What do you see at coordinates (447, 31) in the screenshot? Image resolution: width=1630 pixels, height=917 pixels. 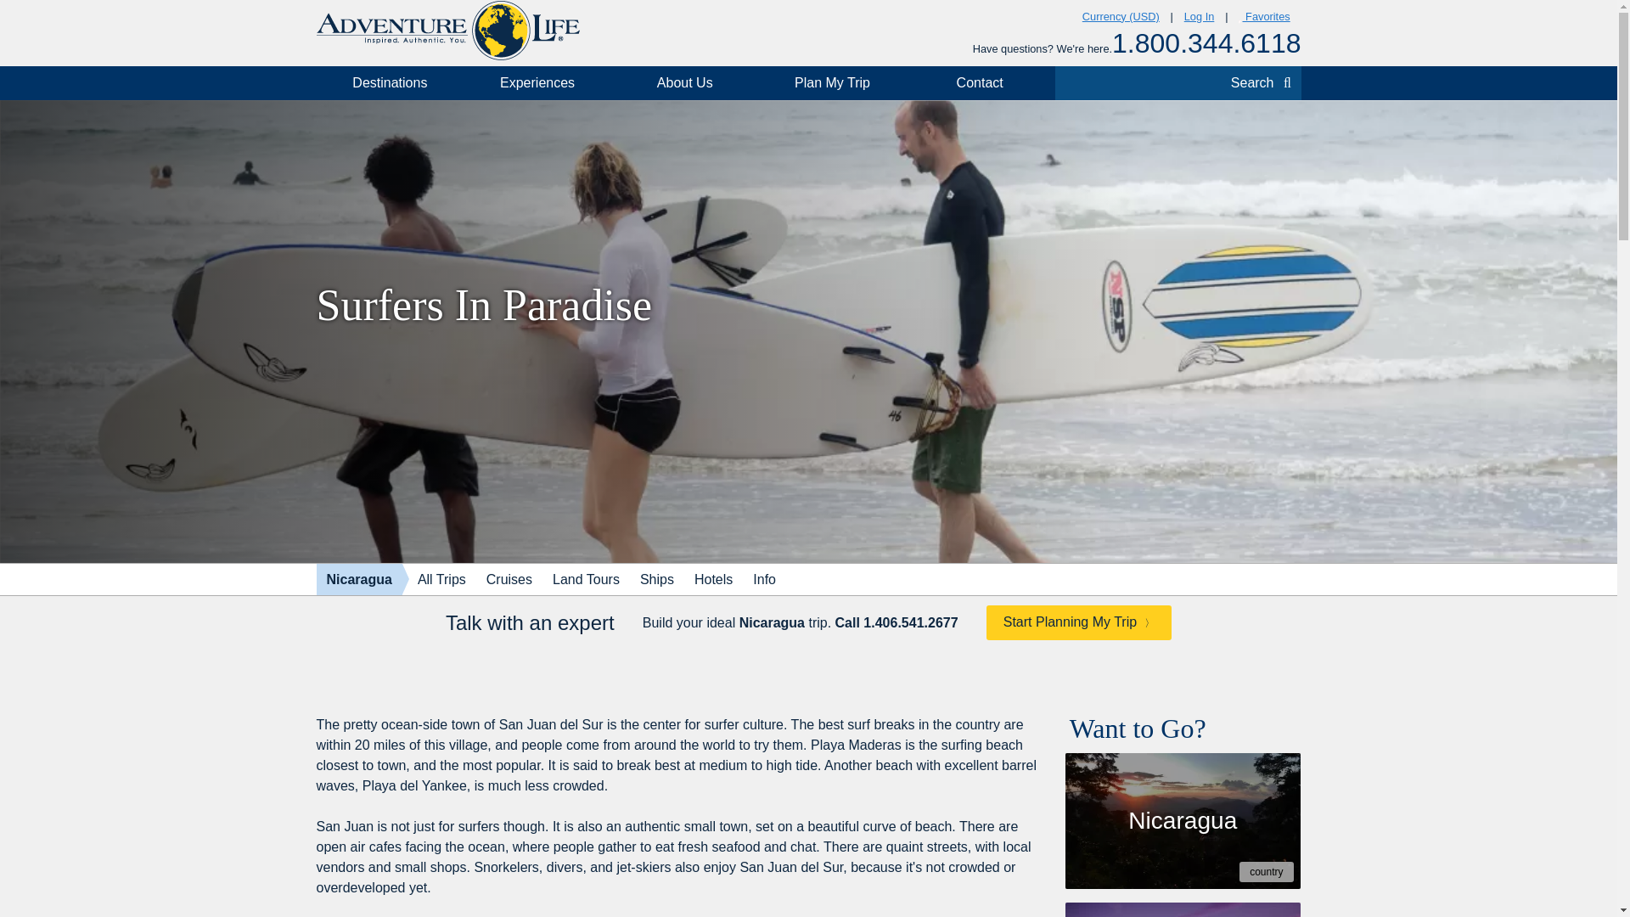 I see `Adventure Life` at bounding box center [447, 31].